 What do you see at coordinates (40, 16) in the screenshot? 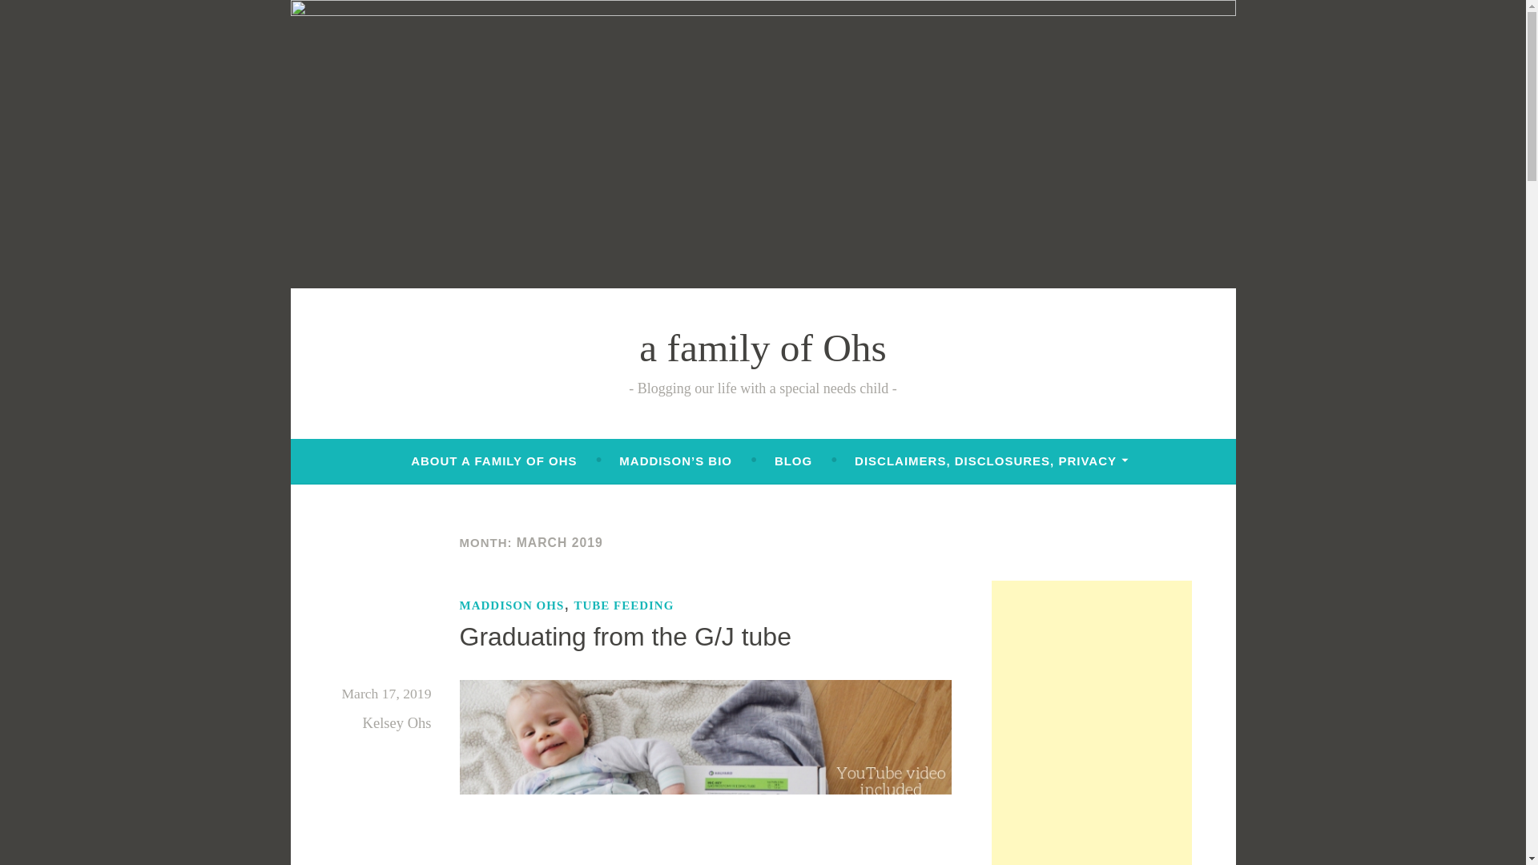
I see `Search` at bounding box center [40, 16].